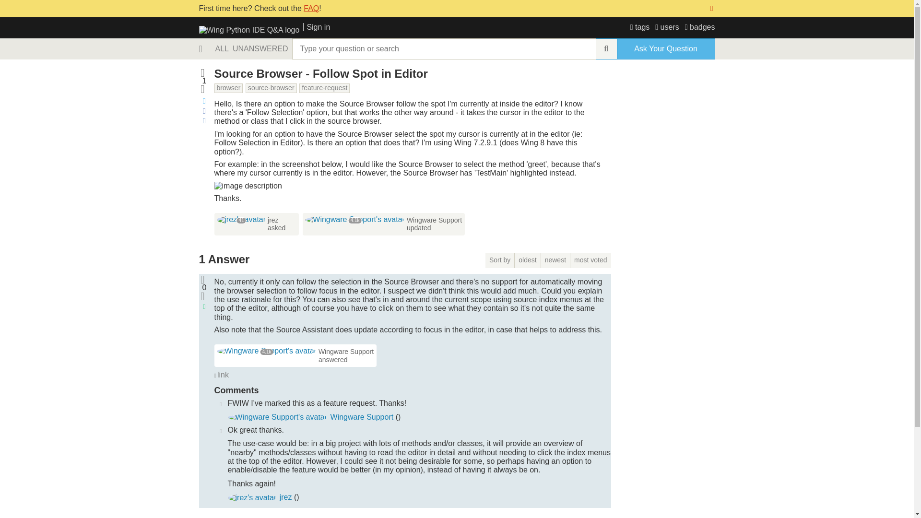 The image size is (921, 518). I want to click on asked, so click(276, 227).